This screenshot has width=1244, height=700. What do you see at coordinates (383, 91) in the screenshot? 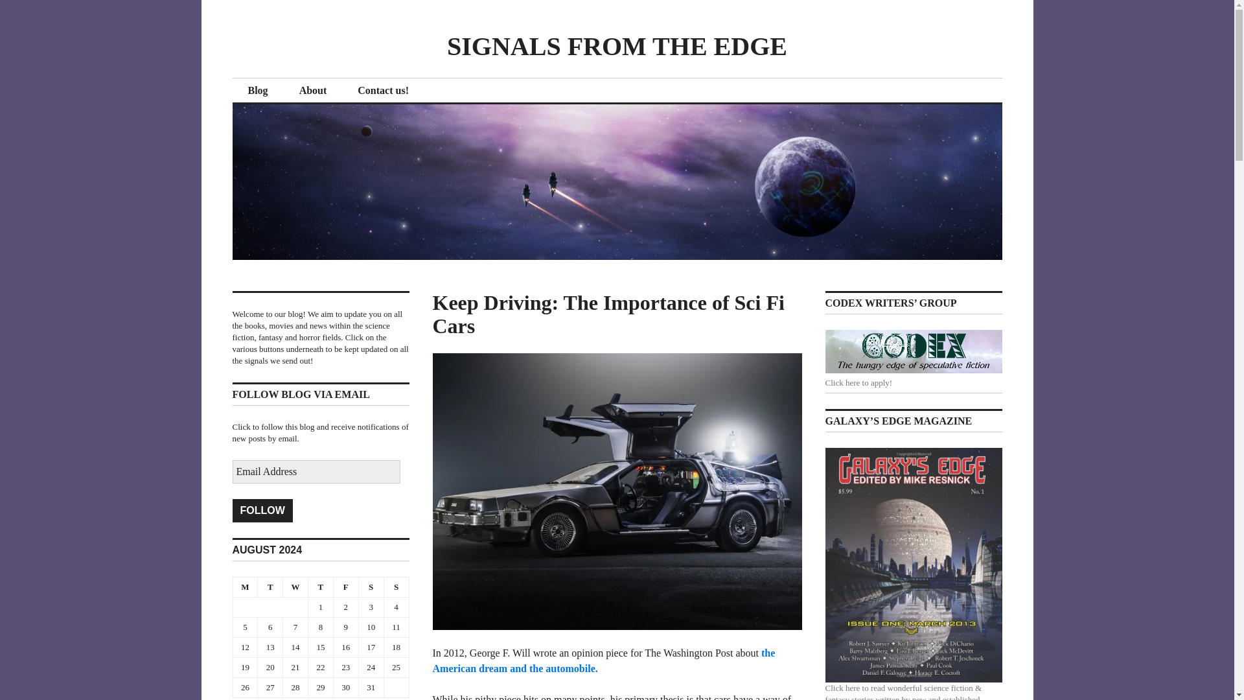
I see `Contact us!` at bounding box center [383, 91].